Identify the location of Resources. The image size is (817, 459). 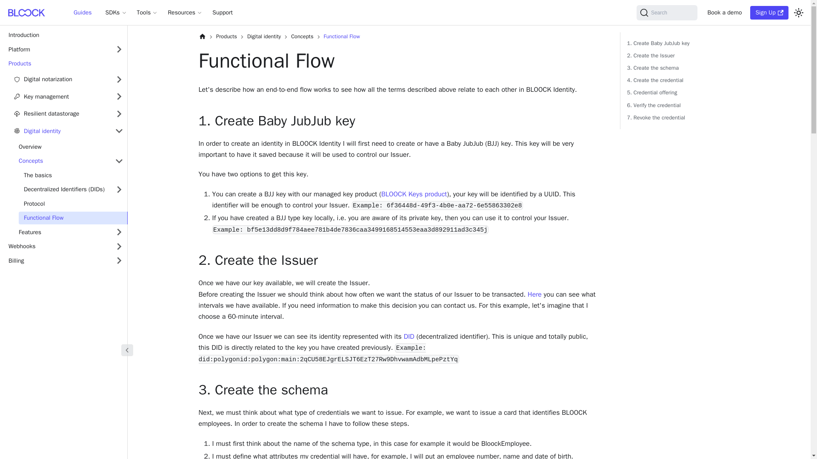
(185, 13).